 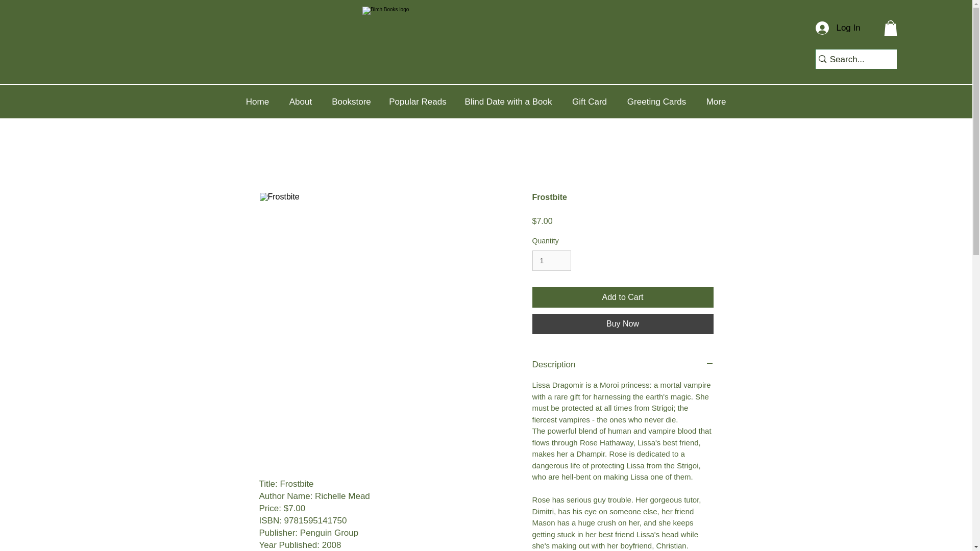 I want to click on Bookstore, so click(x=351, y=102).